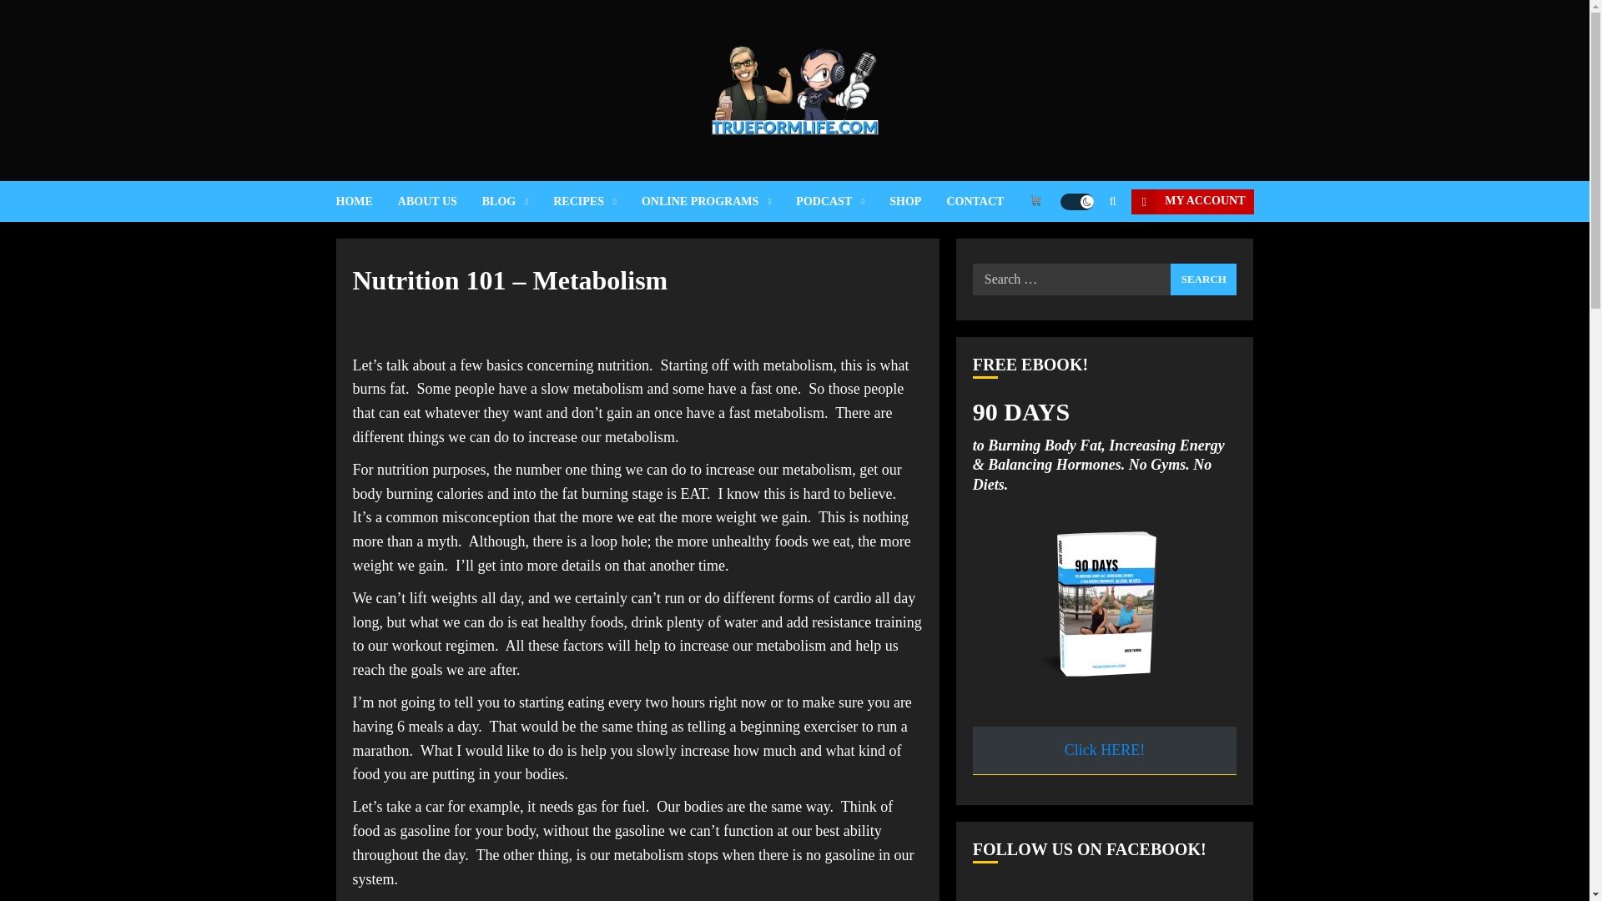  What do you see at coordinates (1203, 279) in the screenshot?
I see `Search` at bounding box center [1203, 279].